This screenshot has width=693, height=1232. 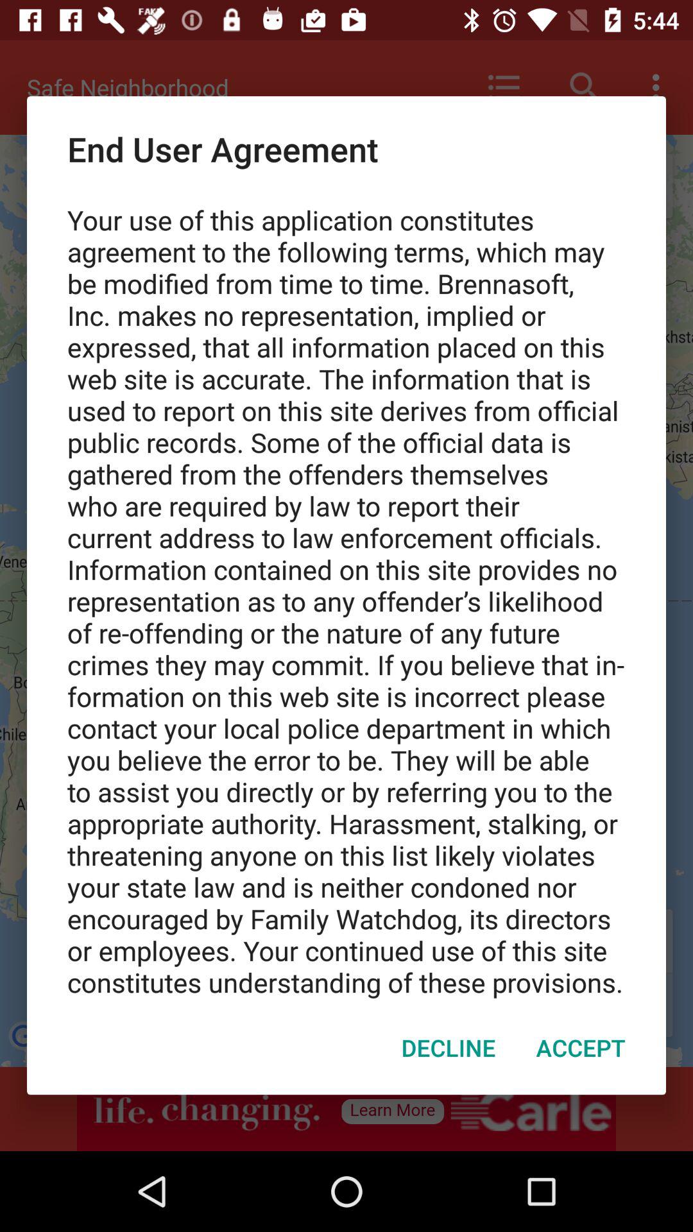 I want to click on click the icon to the left of the accept icon, so click(x=448, y=1047).